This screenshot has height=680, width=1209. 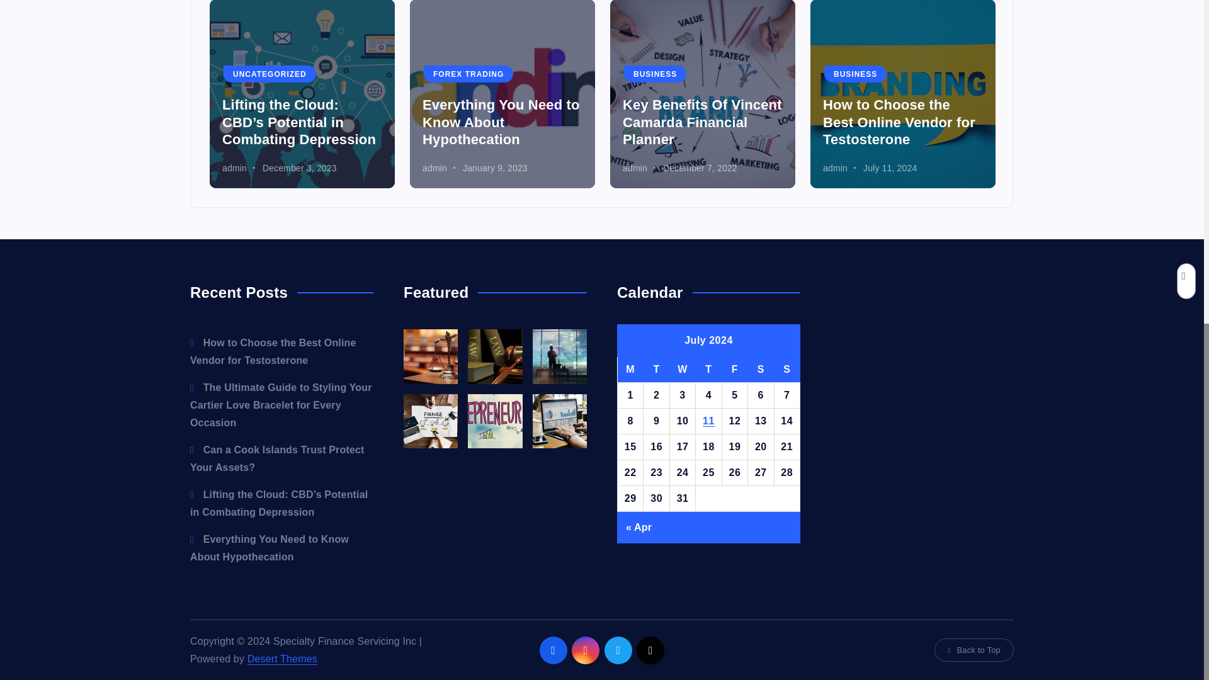 What do you see at coordinates (734, 370) in the screenshot?
I see `Friday` at bounding box center [734, 370].